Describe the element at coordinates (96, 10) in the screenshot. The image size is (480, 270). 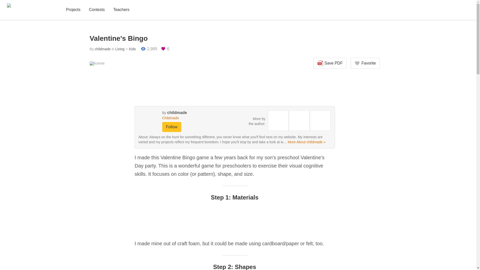
I see `Contests` at that location.